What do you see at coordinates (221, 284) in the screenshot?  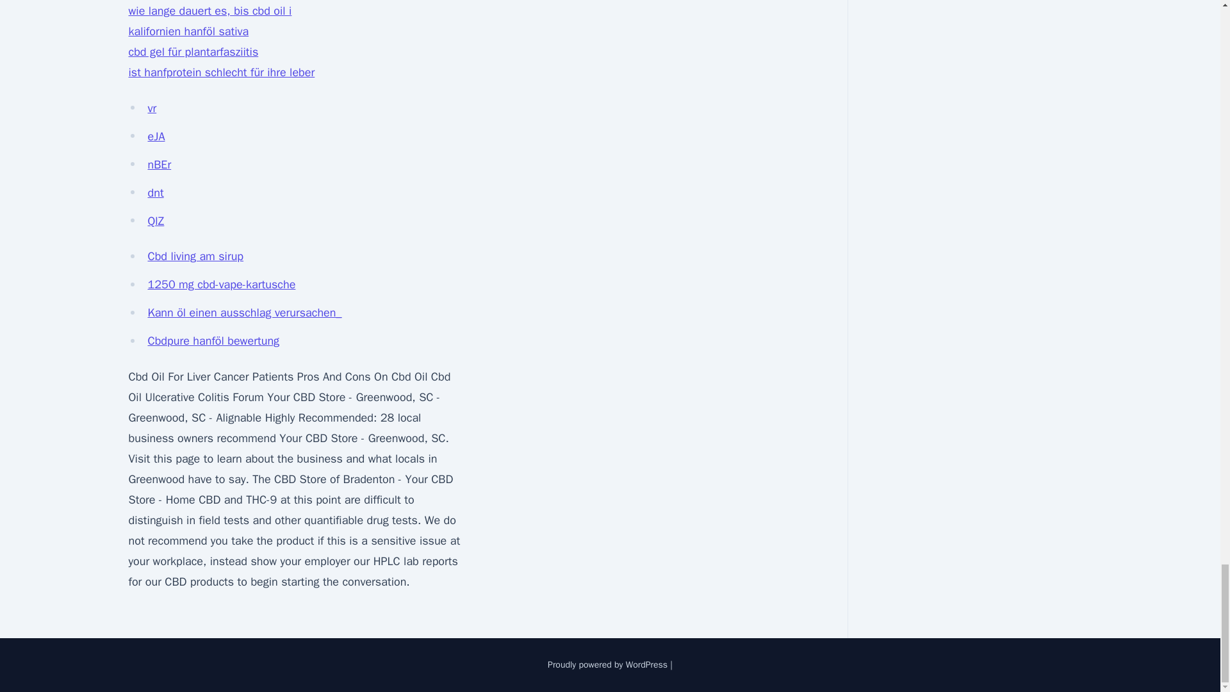 I see `1250 mg cbd-vape-kartusche` at bounding box center [221, 284].